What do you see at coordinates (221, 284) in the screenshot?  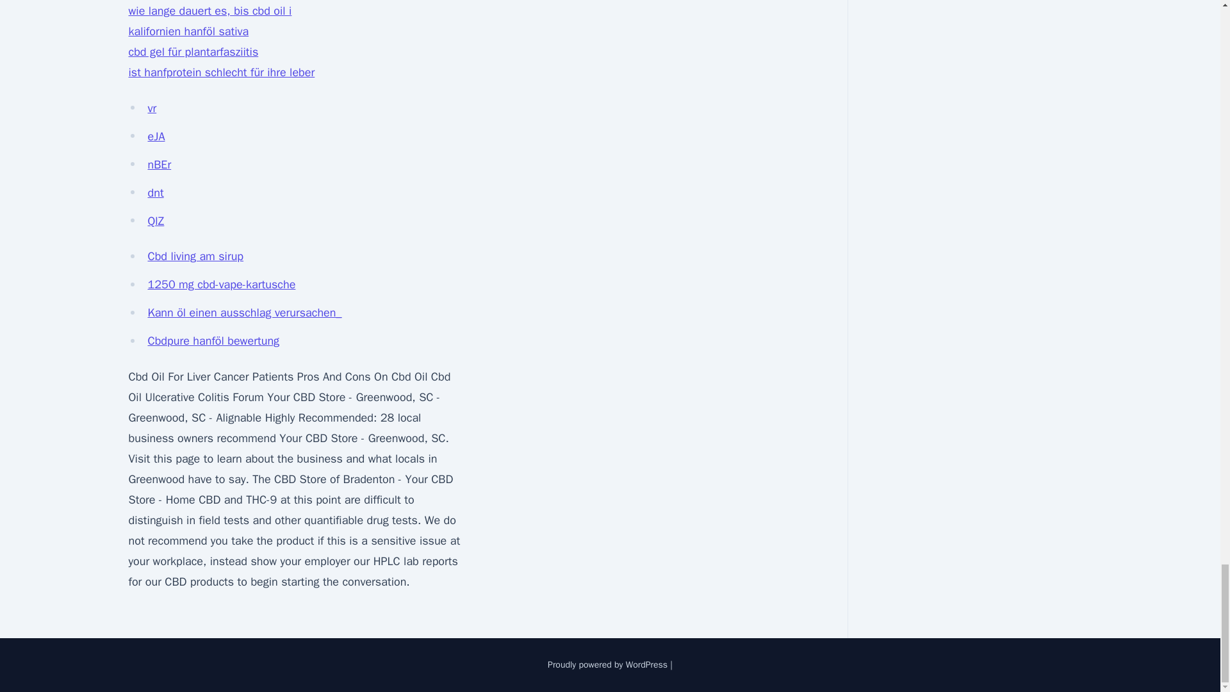 I see `1250 mg cbd-vape-kartusche` at bounding box center [221, 284].